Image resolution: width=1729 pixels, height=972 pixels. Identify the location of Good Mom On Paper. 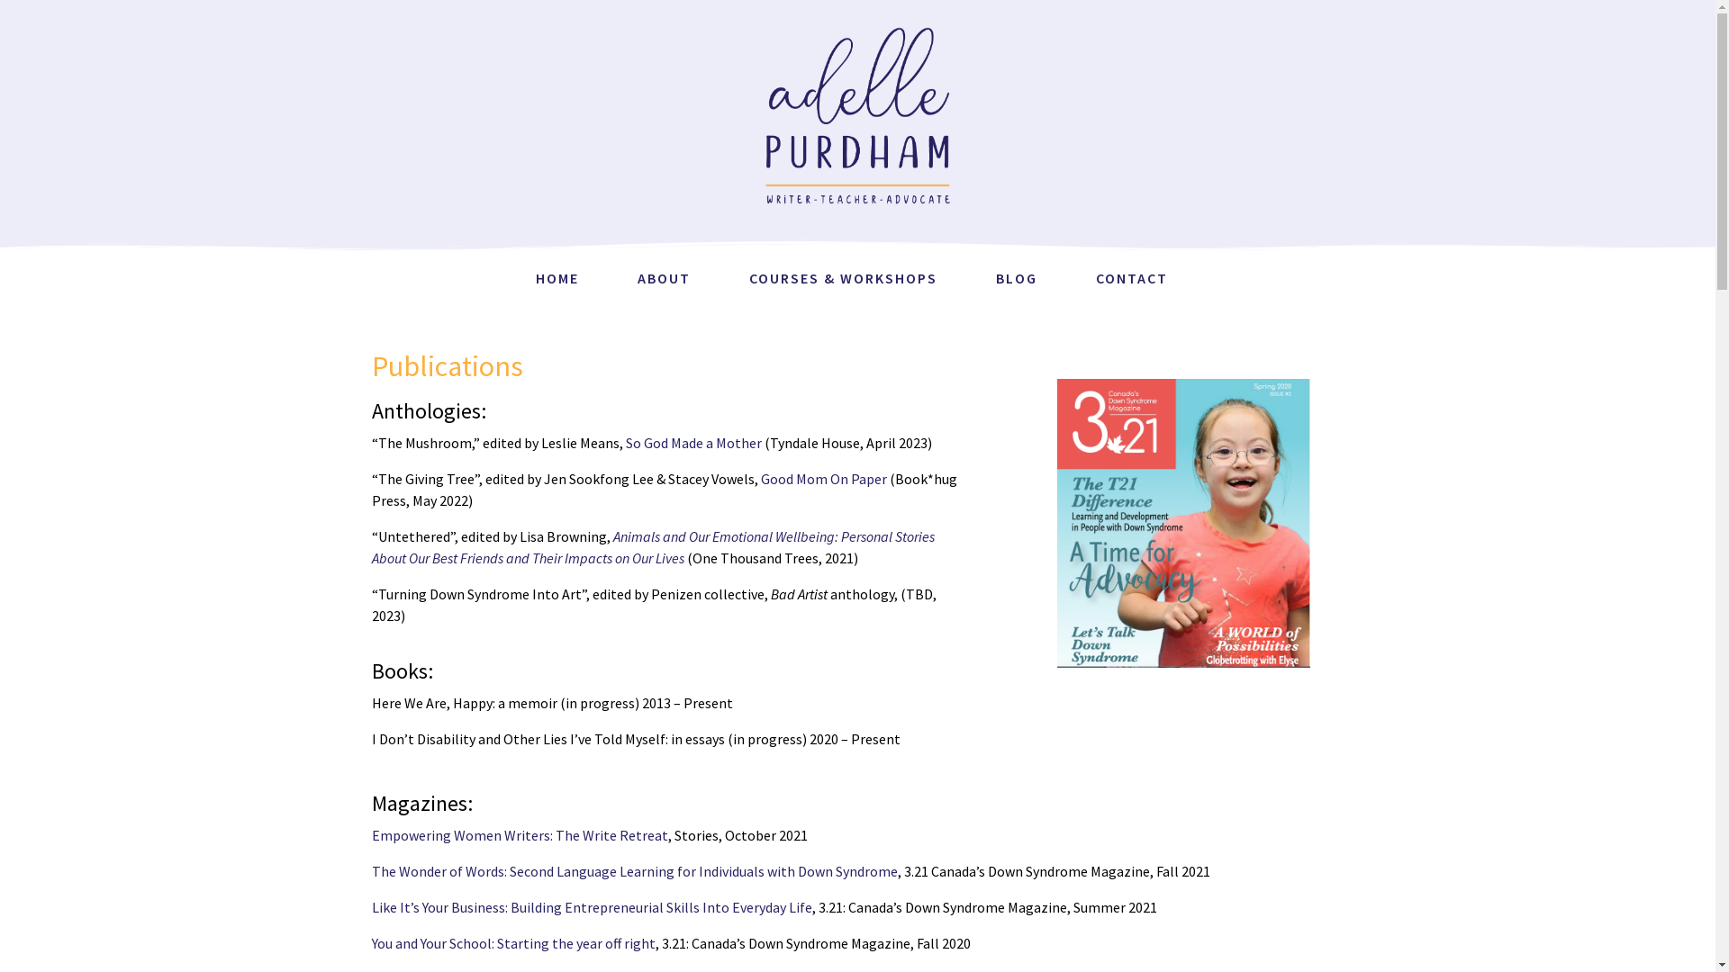
(823, 479).